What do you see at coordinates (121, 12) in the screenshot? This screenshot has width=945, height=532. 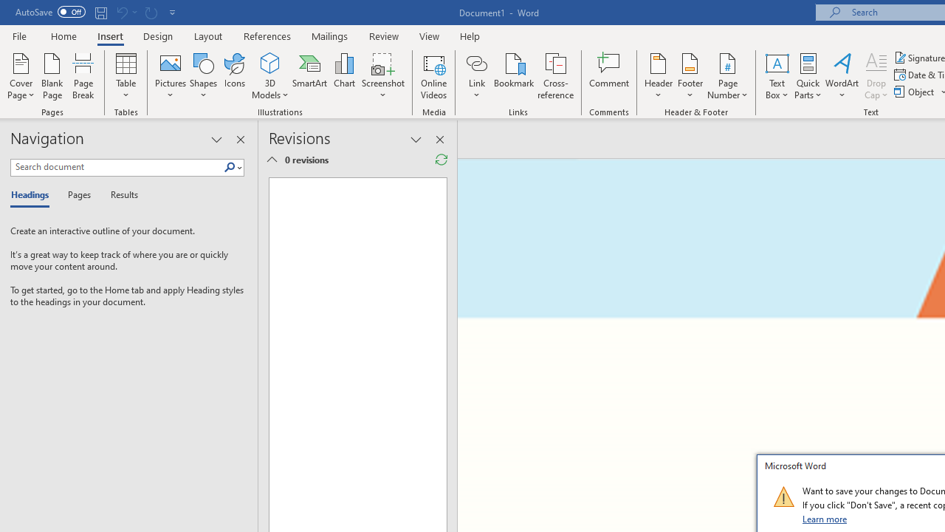 I see `Can't Undo` at bounding box center [121, 12].